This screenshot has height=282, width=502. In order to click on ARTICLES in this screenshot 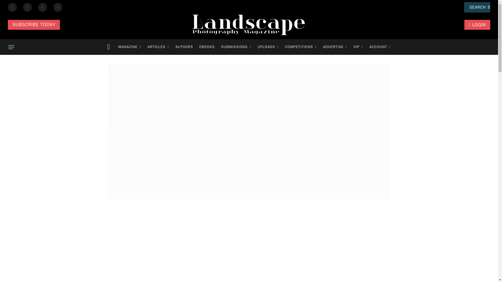, I will do `click(158, 47)`.